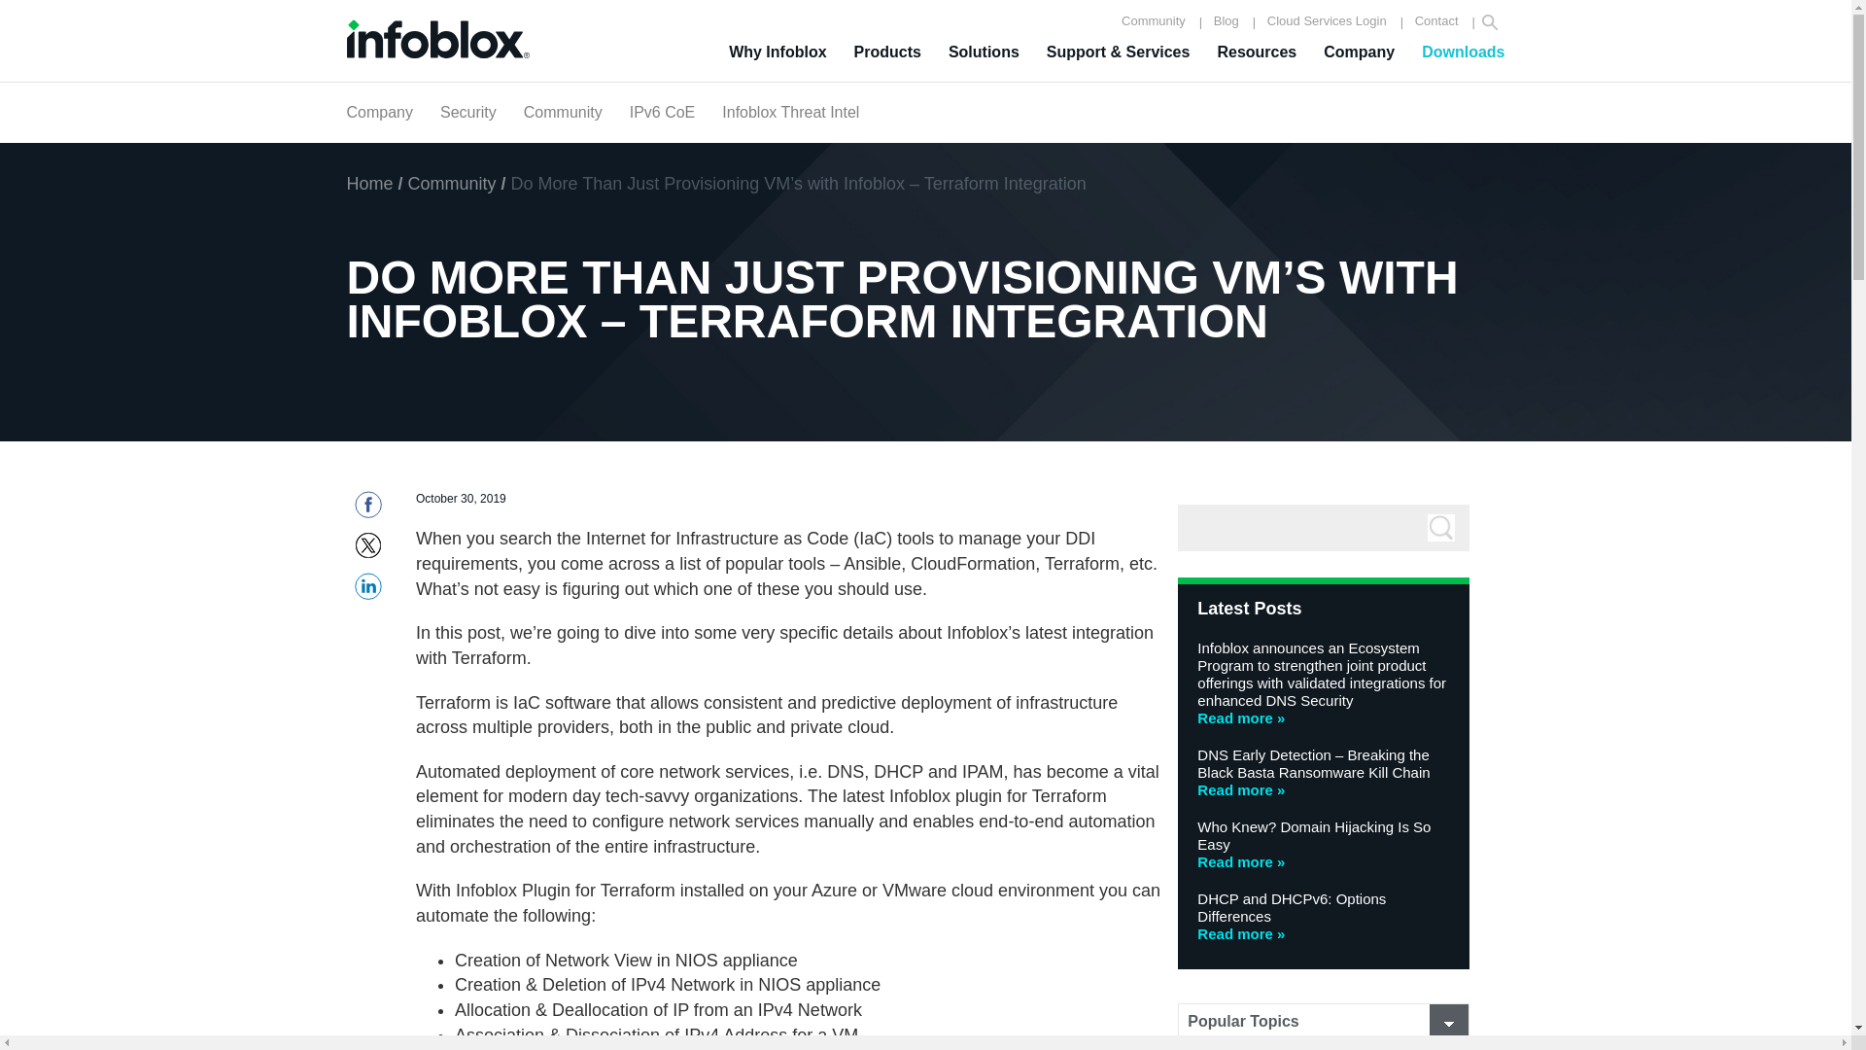 This screenshot has width=1866, height=1050. Describe the element at coordinates (1436, 21) in the screenshot. I see `Contact` at that location.